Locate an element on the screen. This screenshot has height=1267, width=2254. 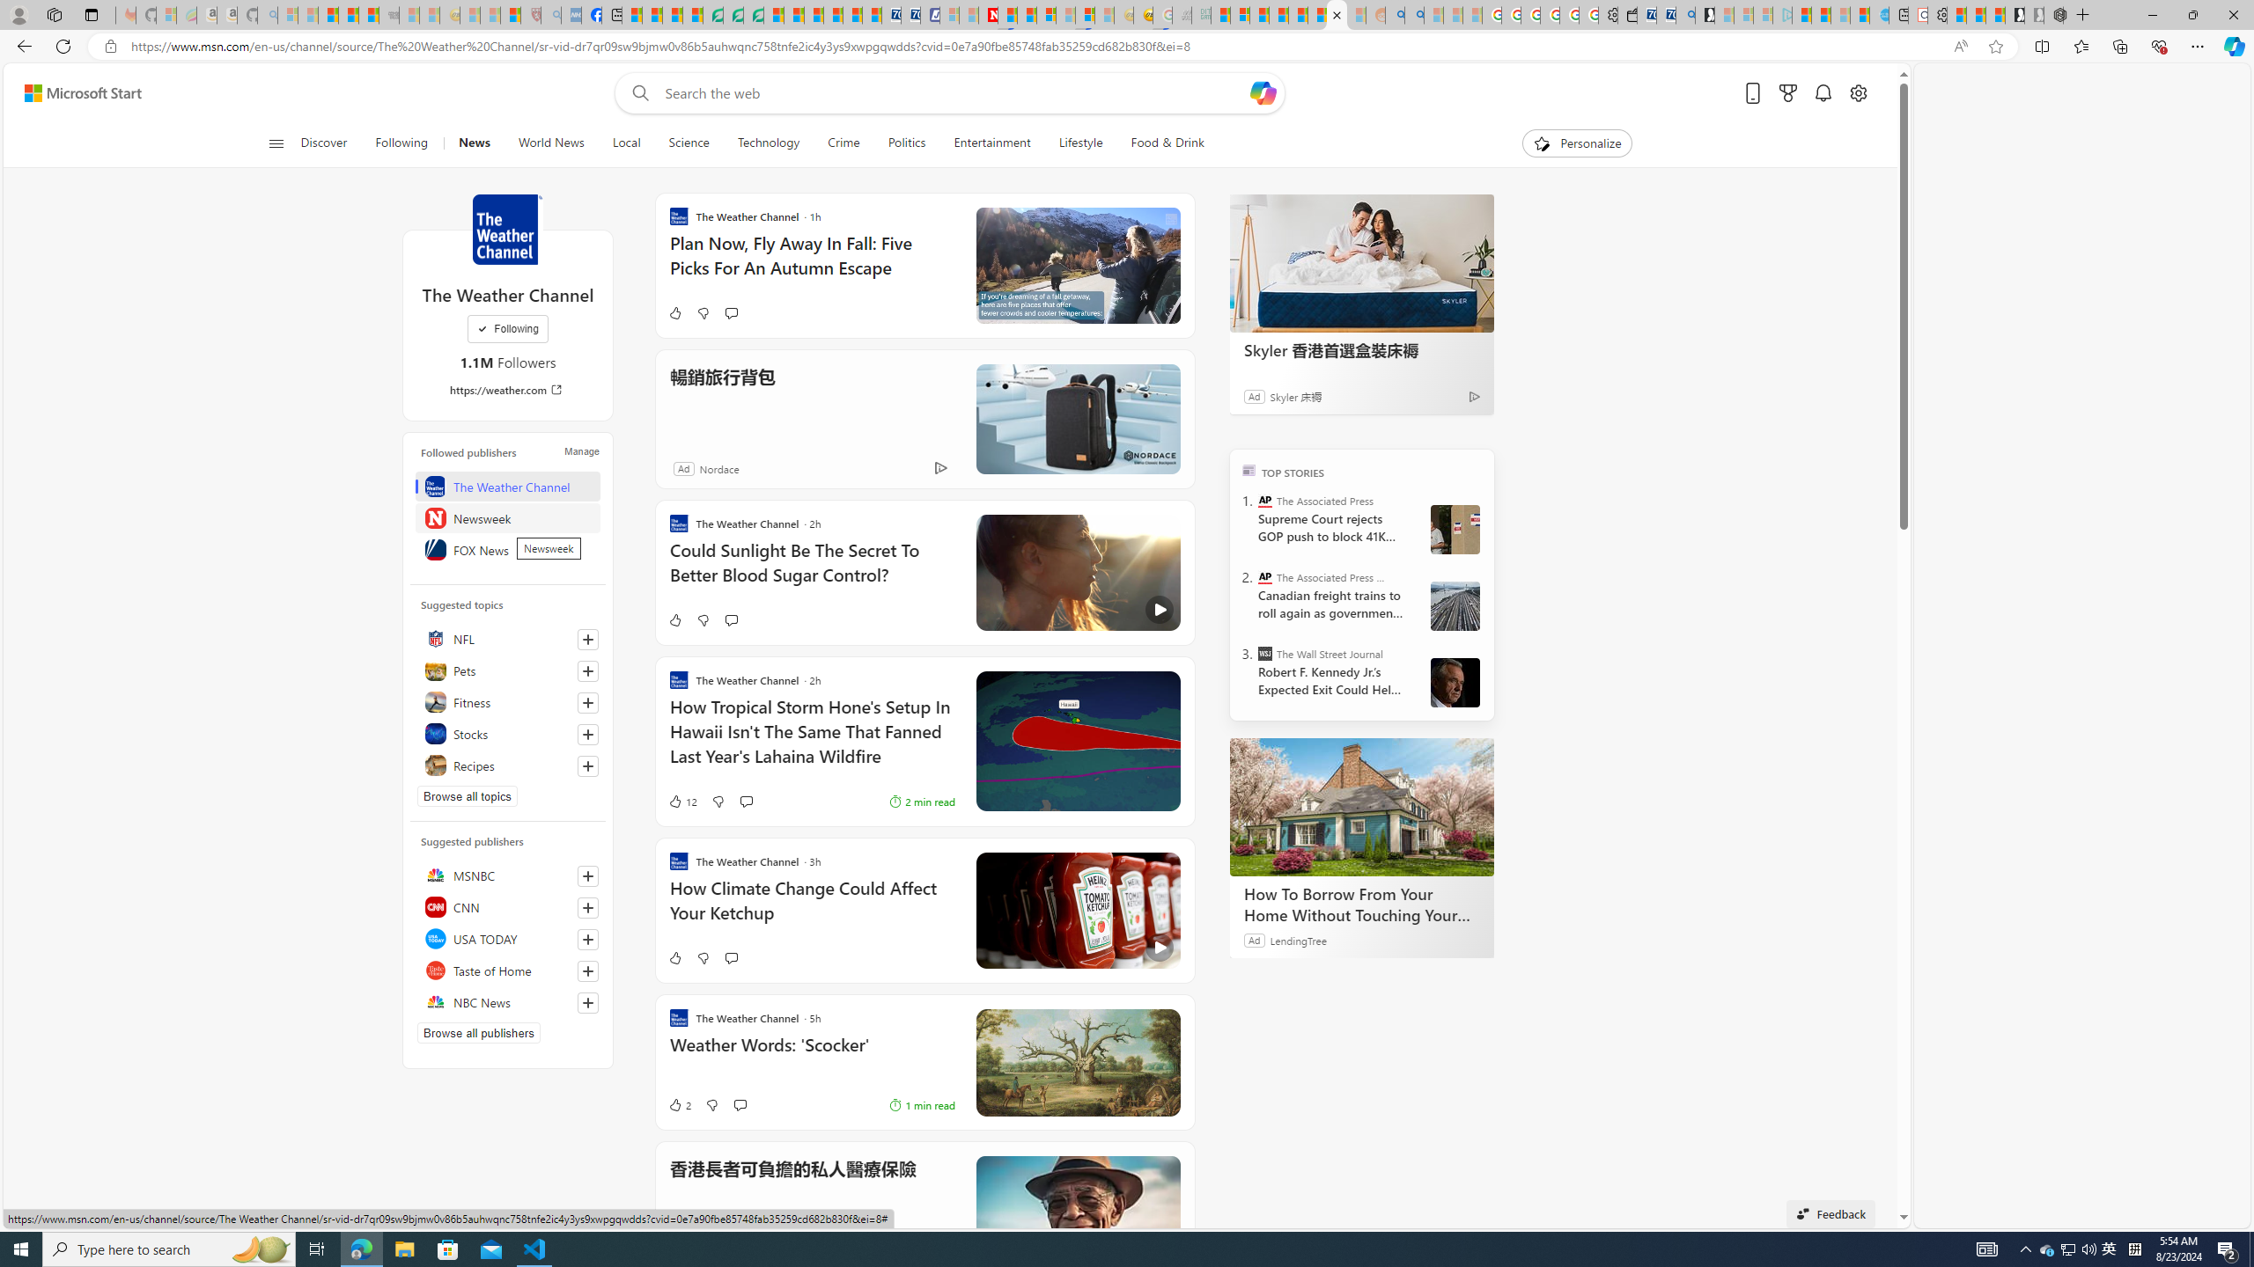
 Canada Railroads Unions is located at coordinates (1455, 605).